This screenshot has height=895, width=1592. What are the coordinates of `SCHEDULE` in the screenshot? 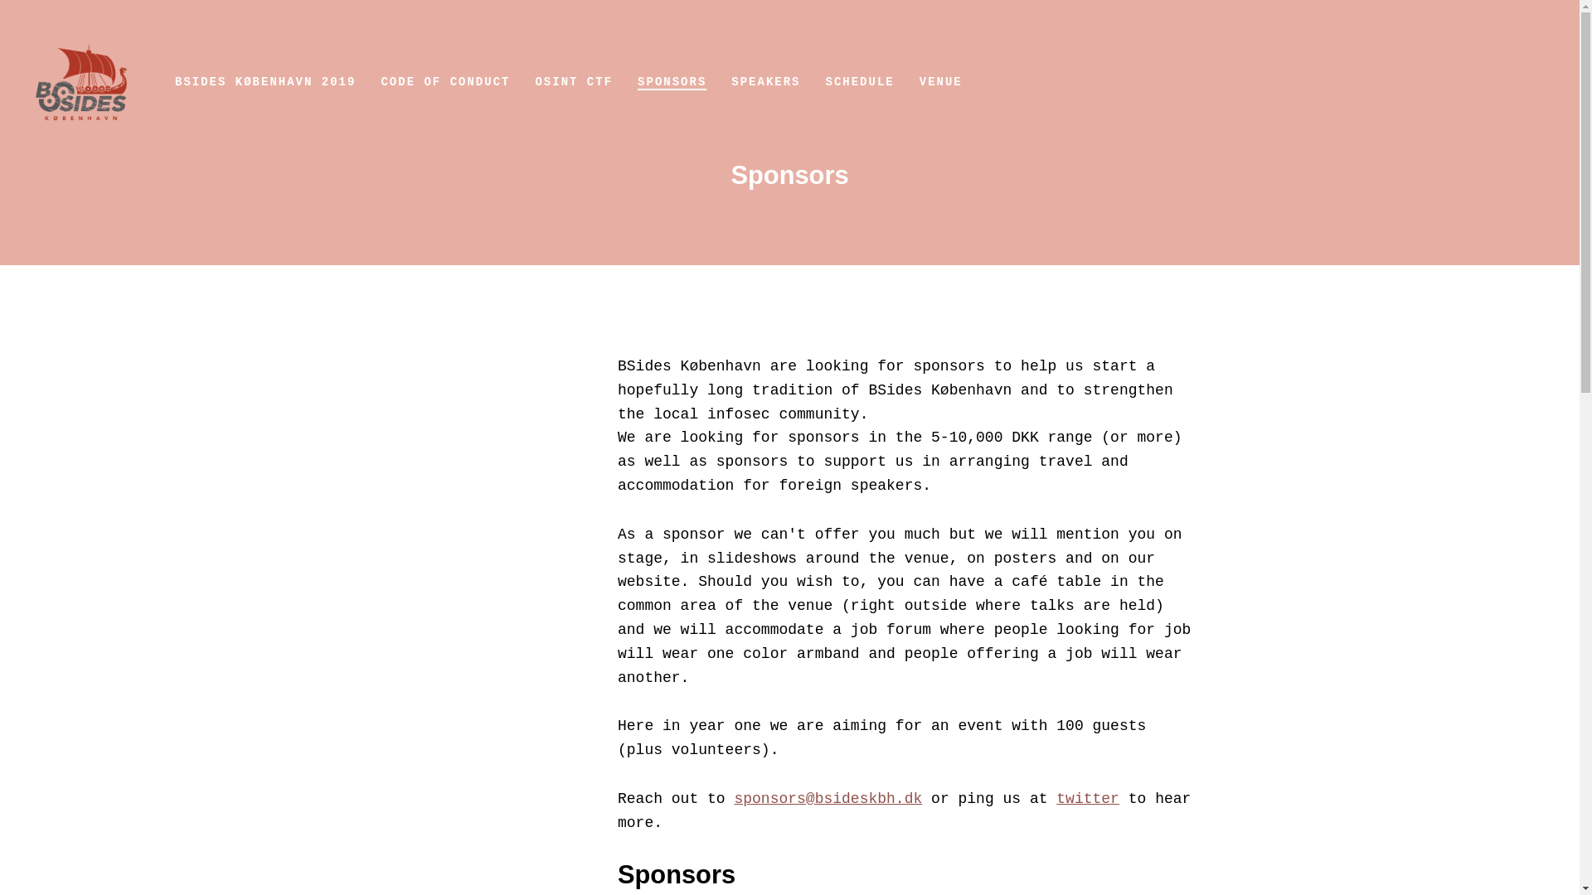 It's located at (861, 83).